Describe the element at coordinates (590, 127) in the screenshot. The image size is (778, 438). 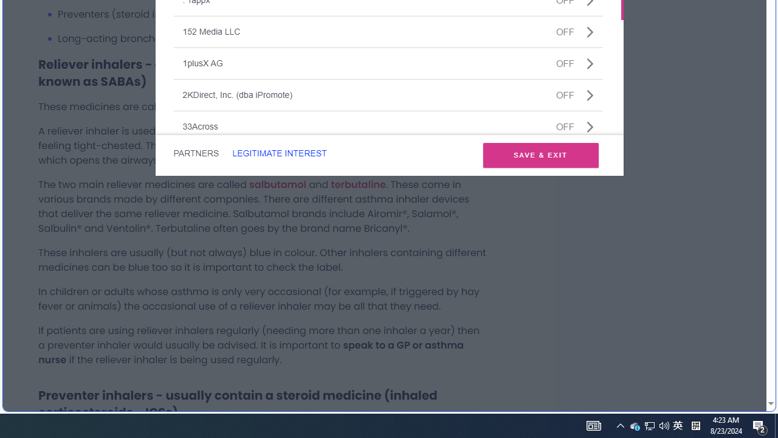
I see `Class: css-jswnc6` at that location.